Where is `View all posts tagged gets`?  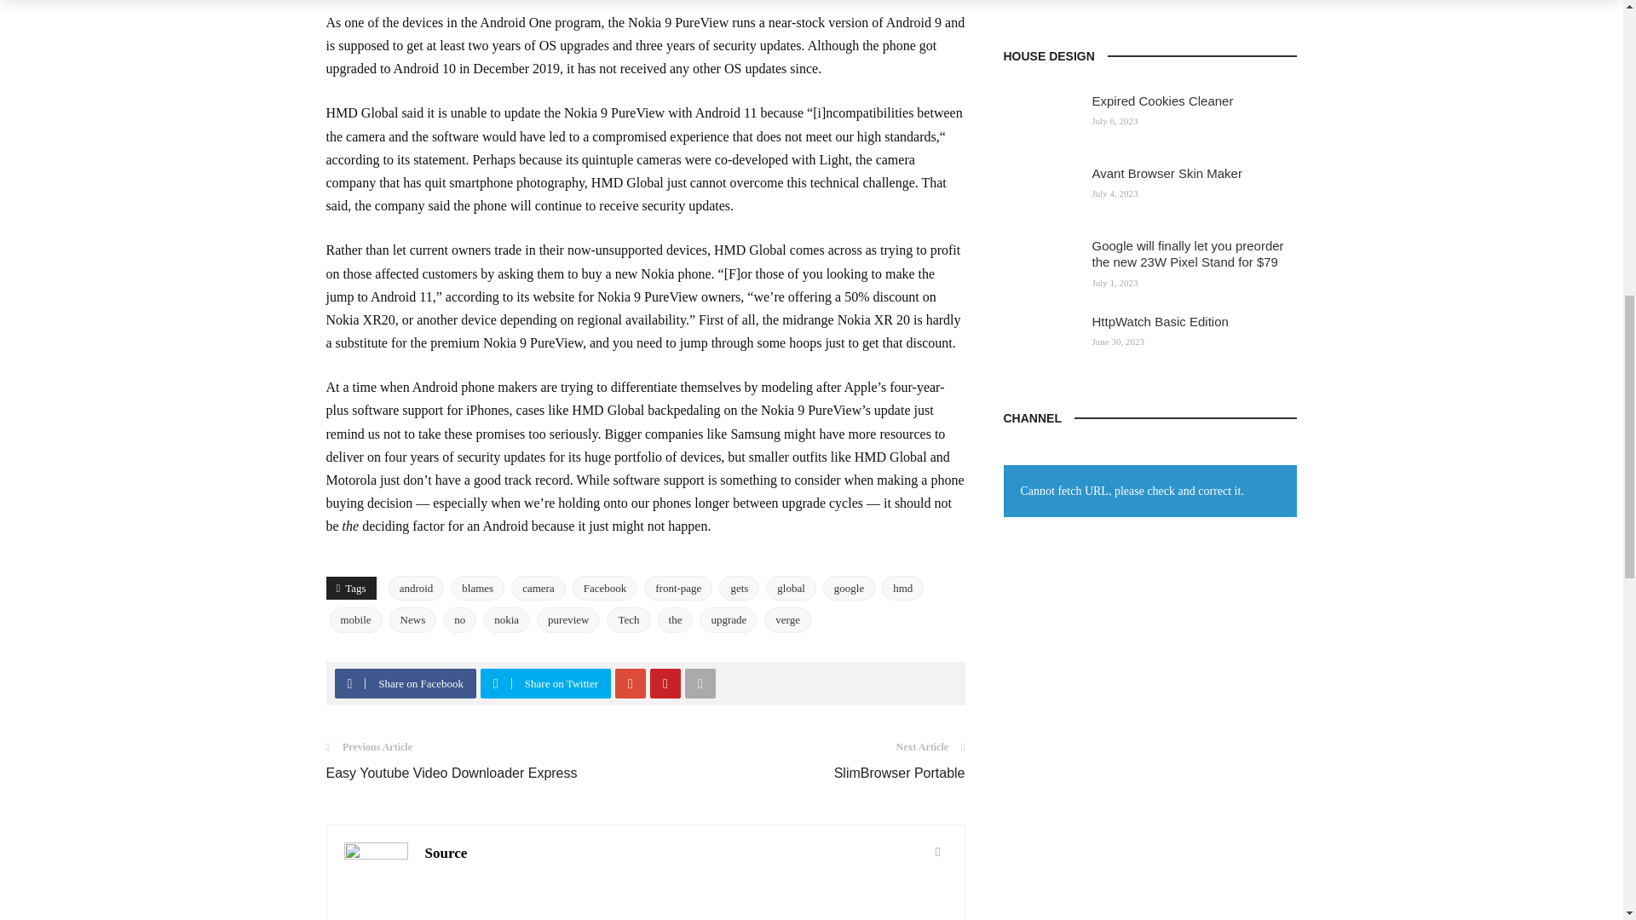
View all posts tagged gets is located at coordinates (739, 589).